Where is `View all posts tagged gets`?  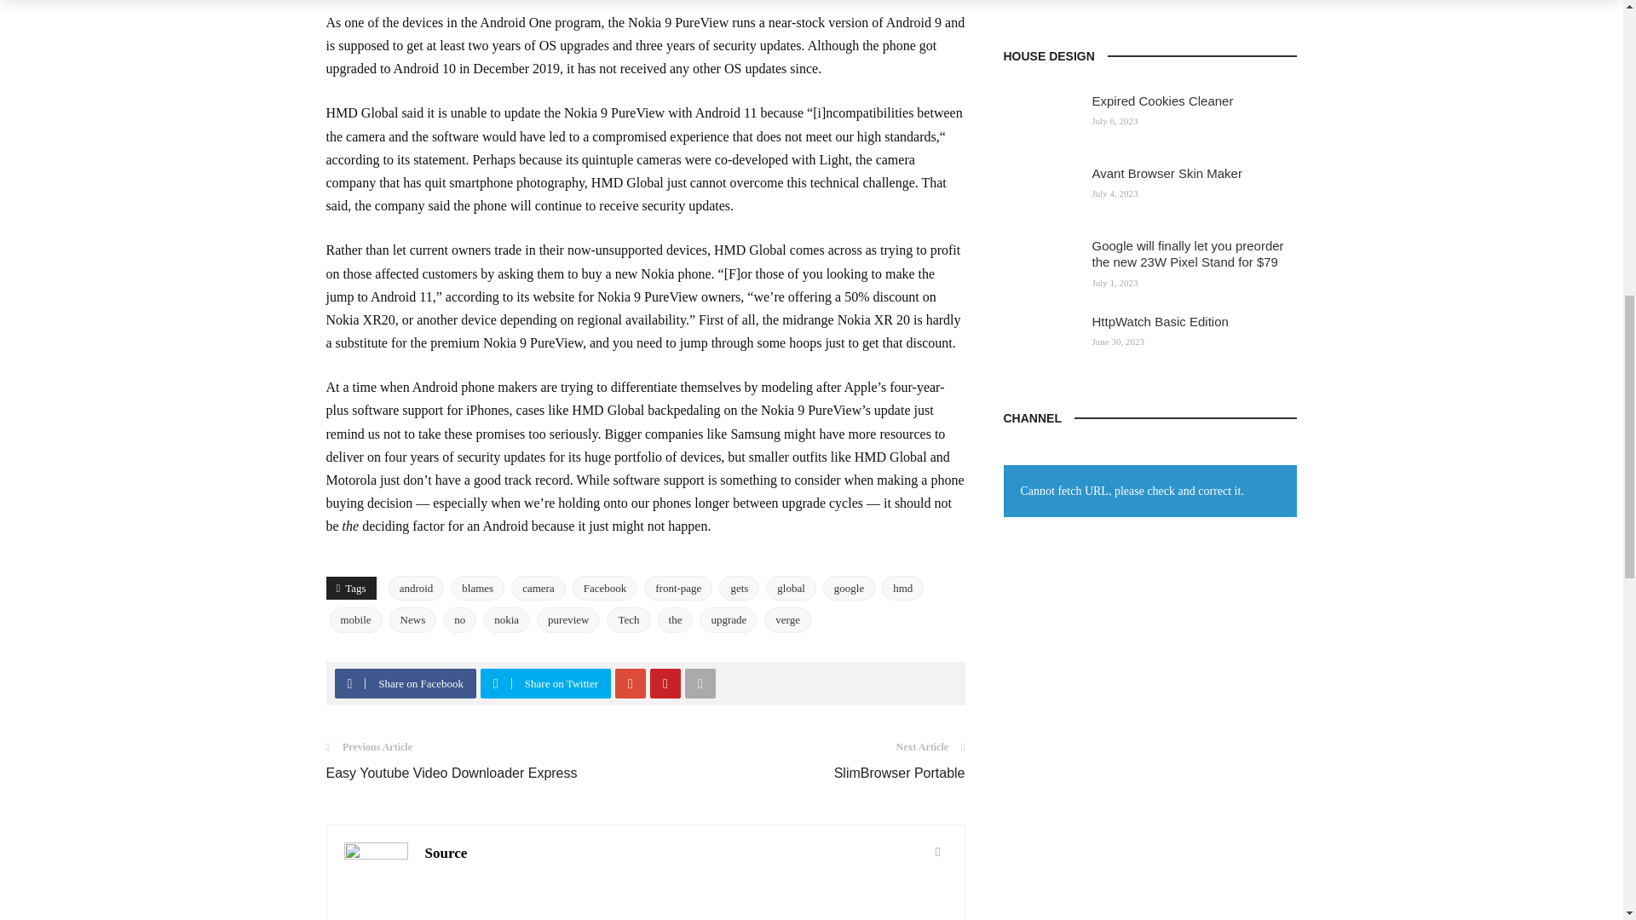
View all posts tagged gets is located at coordinates (739, 589).